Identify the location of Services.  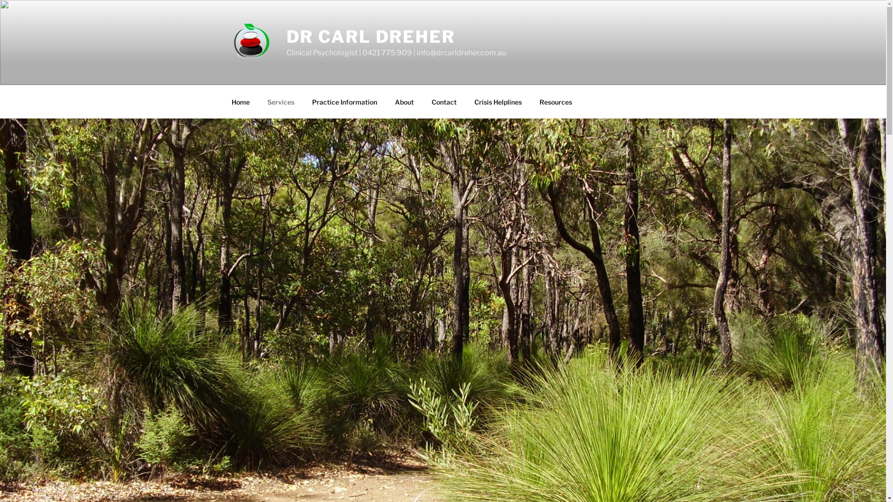
(281, 101).